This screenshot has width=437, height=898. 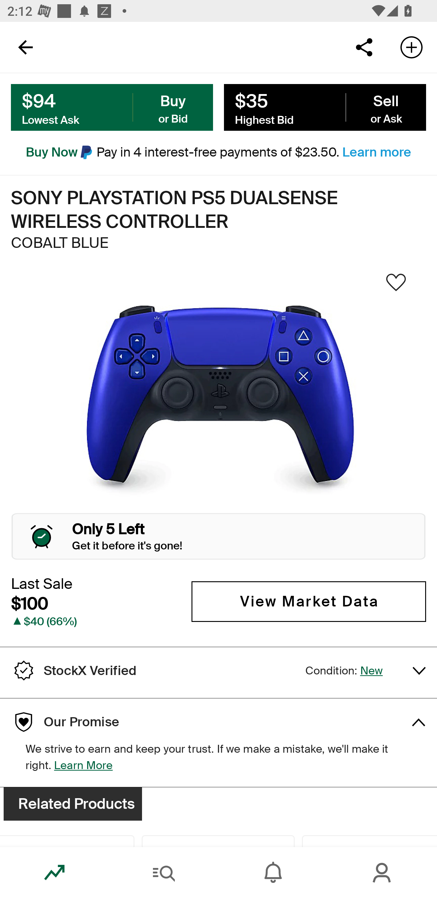 What do you see at coordinates (218, 400) in the screenshot?
I see `Sneaker Image` at bounding box center [218, 400].